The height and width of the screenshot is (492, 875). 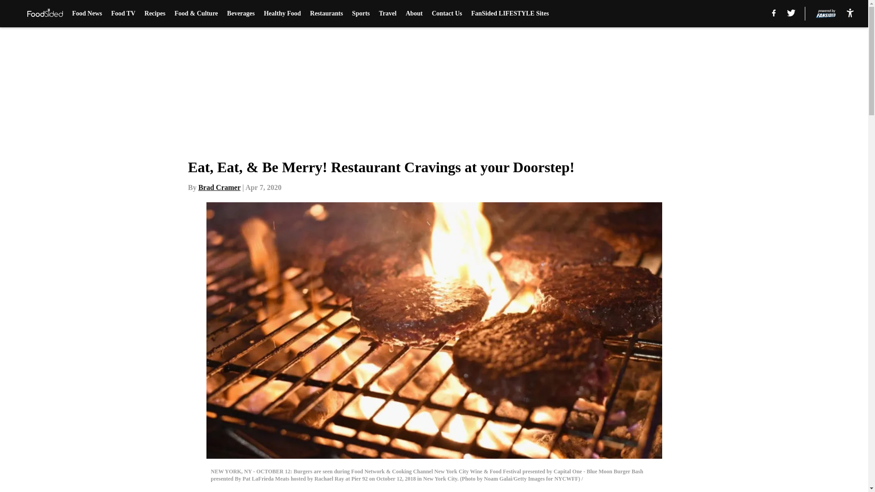 What do you see at coordinates (448, 14) in the screenshot?
I see `Contact Us` at bounding box center [448, 14].